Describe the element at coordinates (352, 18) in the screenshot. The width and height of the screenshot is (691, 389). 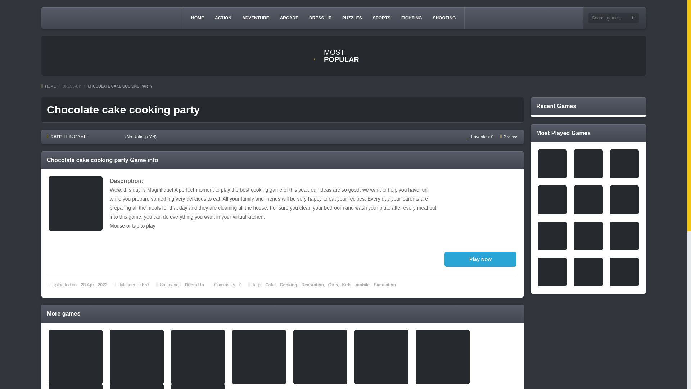
I see `PUZZLES` at that location.